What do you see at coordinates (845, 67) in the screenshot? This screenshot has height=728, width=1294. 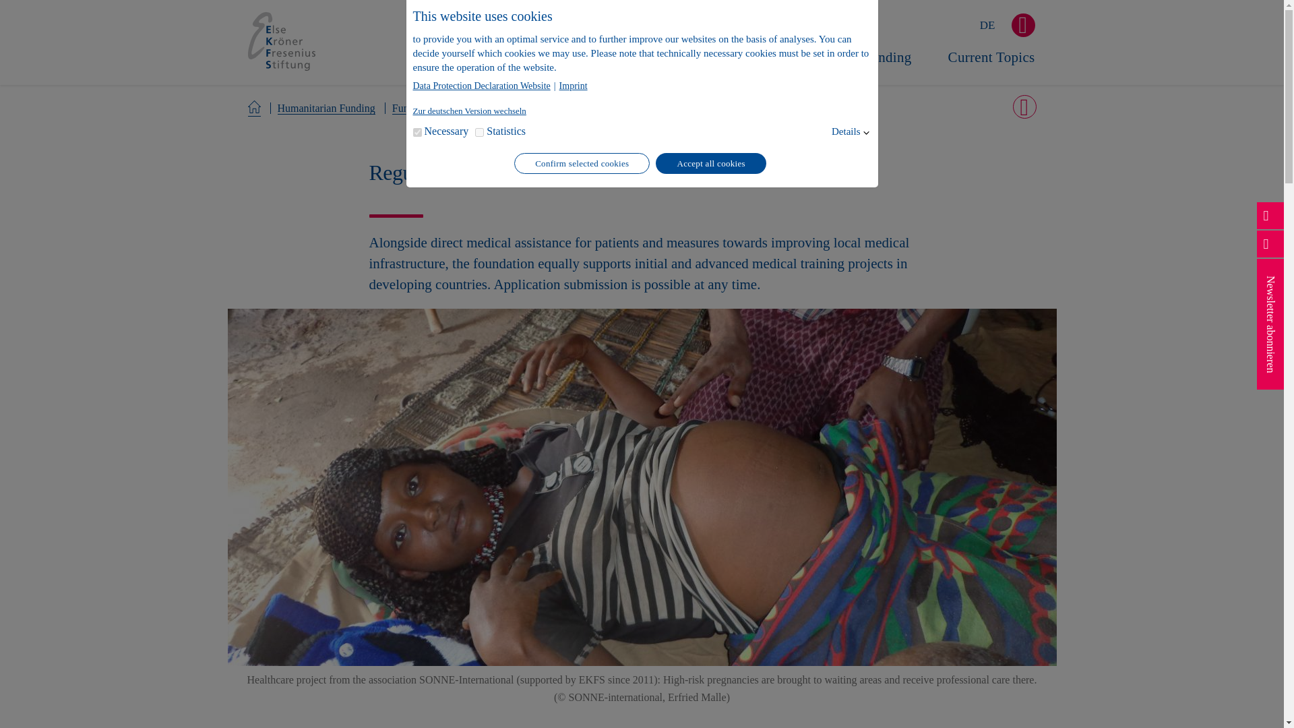 I see `Humanitarian Funding` at bounding box center [845, 67].